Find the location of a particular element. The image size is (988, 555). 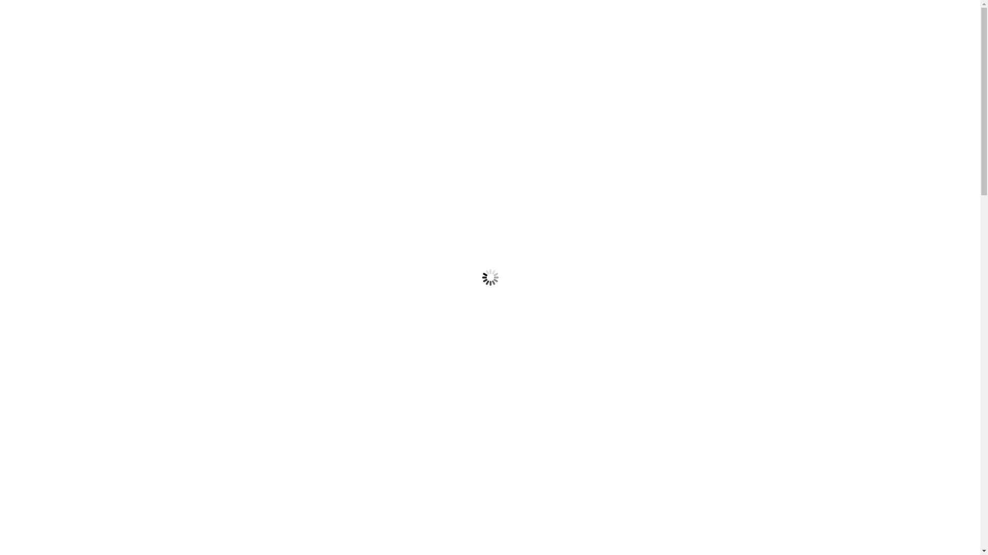

All Showbags is located at coordinates (675, 292).